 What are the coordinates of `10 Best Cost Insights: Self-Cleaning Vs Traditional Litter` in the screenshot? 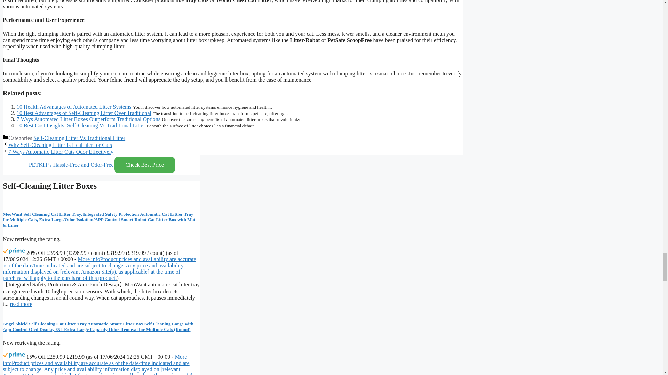 It's located at (81, 125).